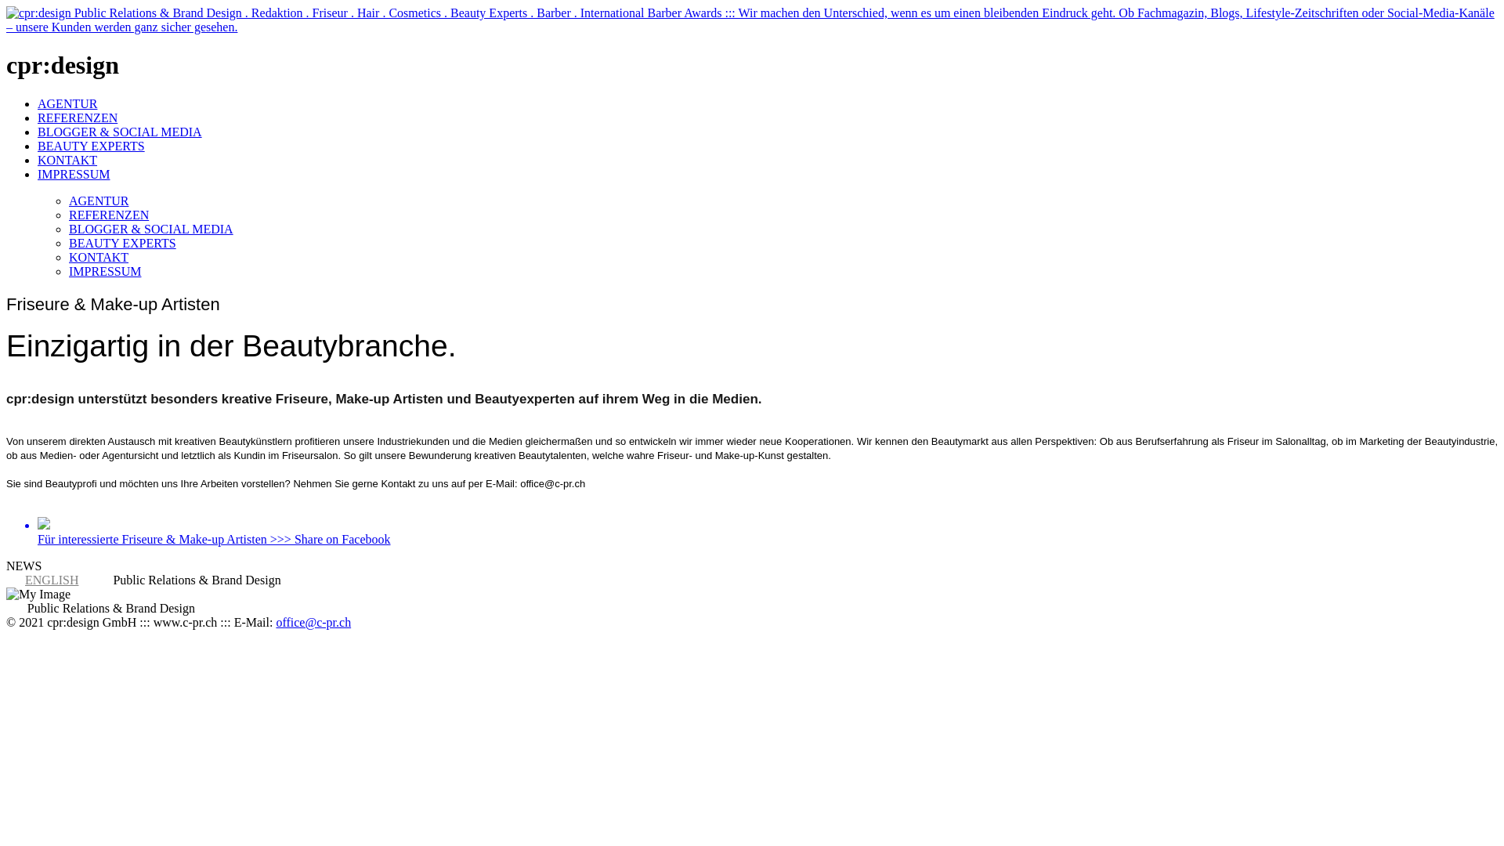  I want to click on ENGLISH, so click(52, 580).